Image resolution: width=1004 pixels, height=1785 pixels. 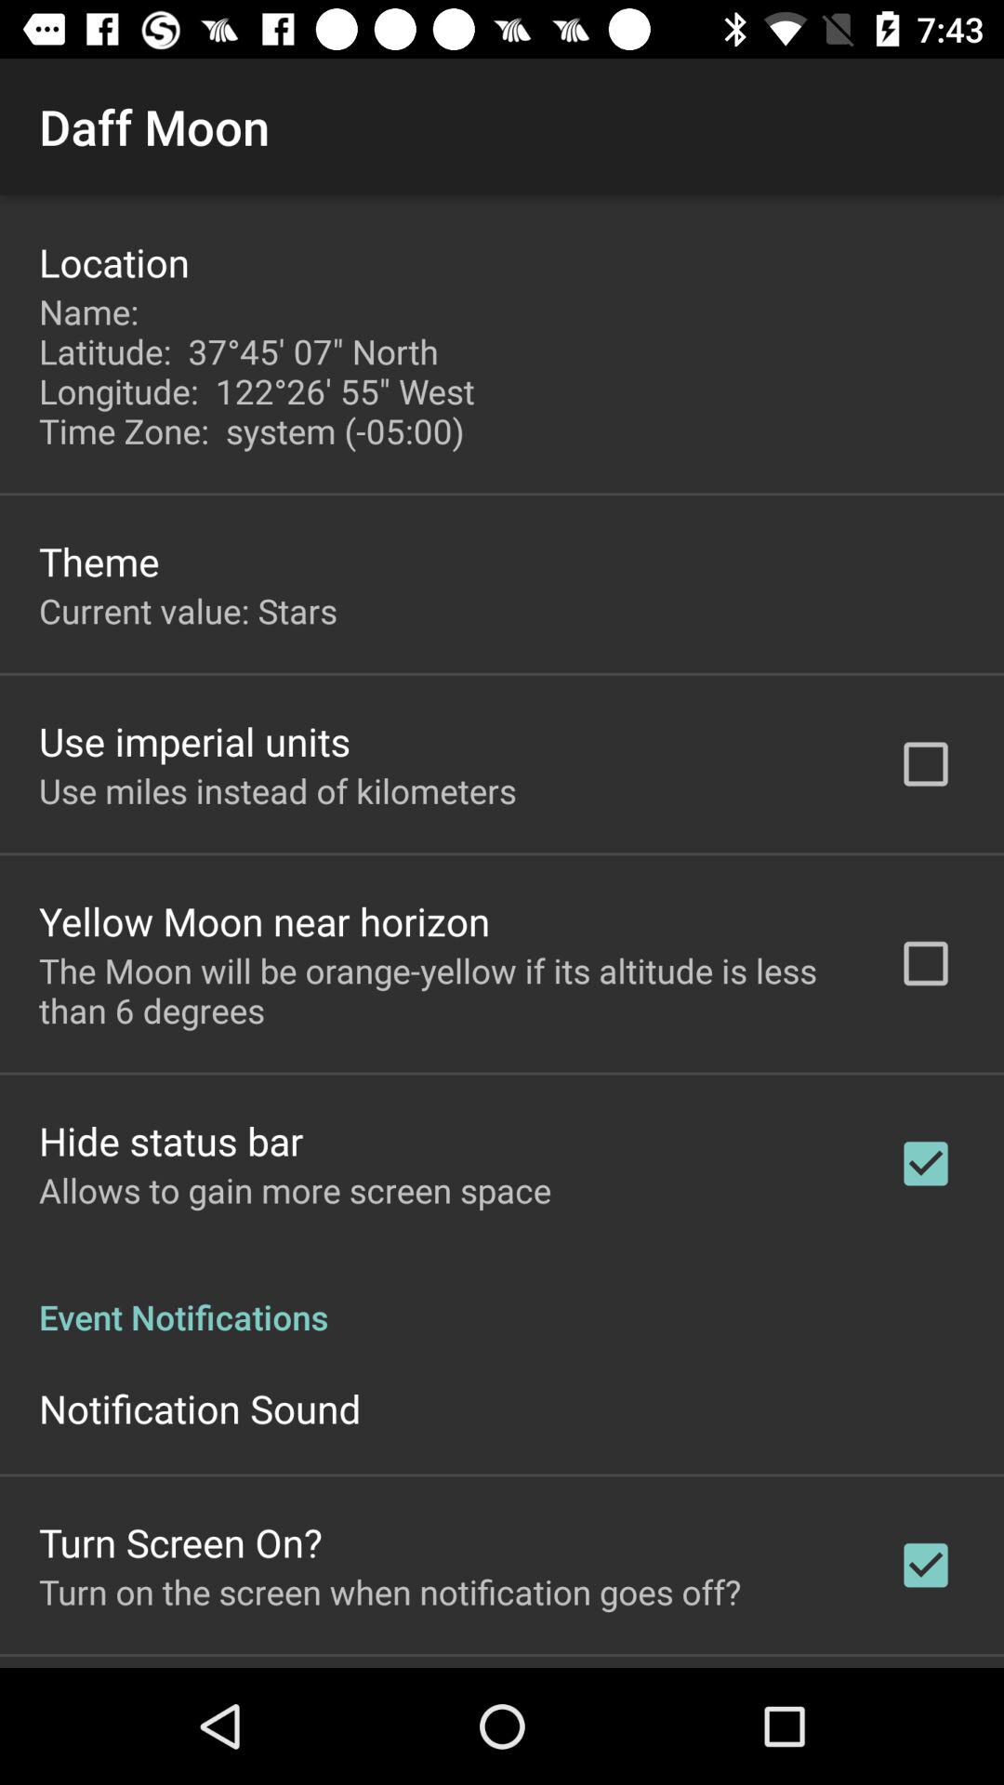 I want to click on swipe to the event notifications, so click(x=502, y=1298).